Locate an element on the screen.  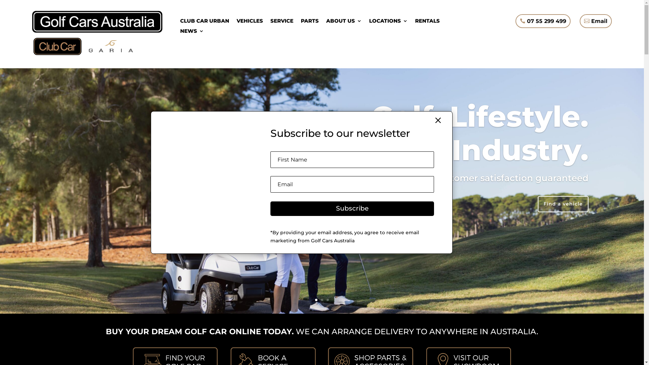
07 55 299 499 is located at coordinates (543, 21).